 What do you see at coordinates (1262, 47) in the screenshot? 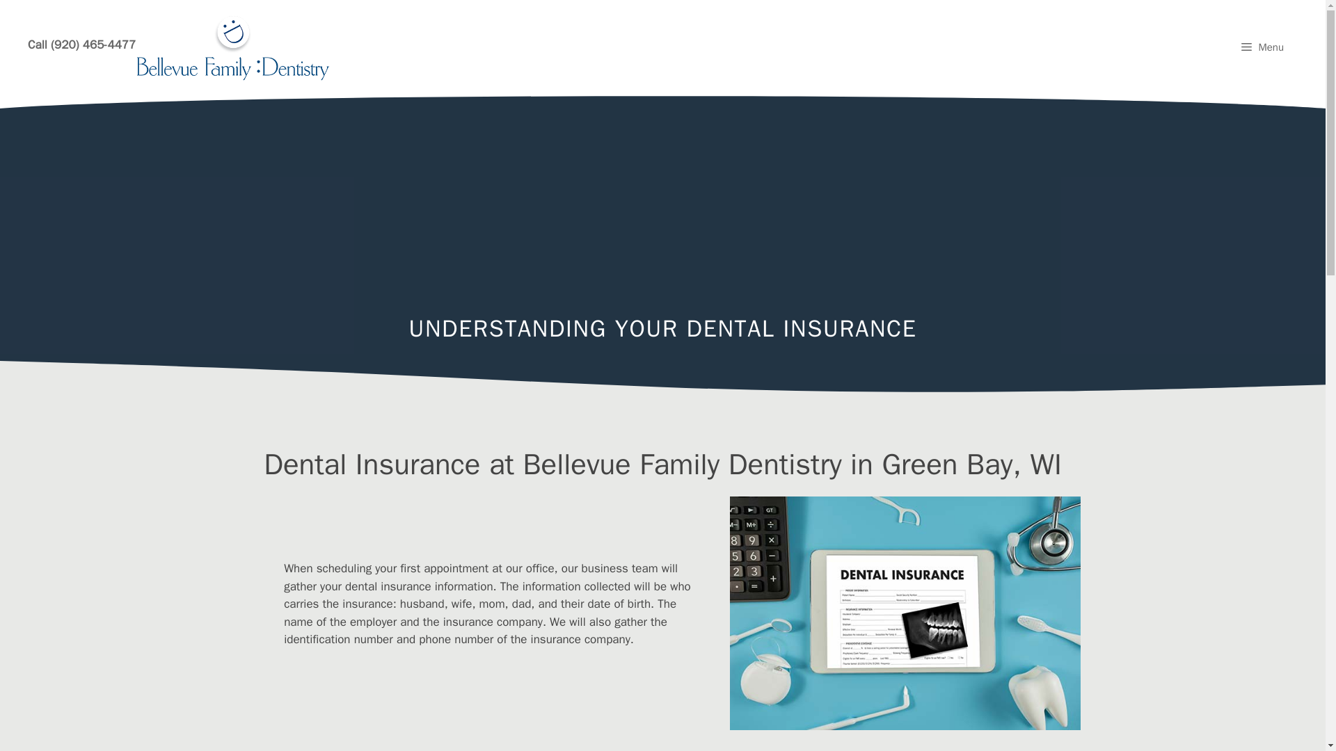
I see `Menu` at bounding box center [1262, 47].